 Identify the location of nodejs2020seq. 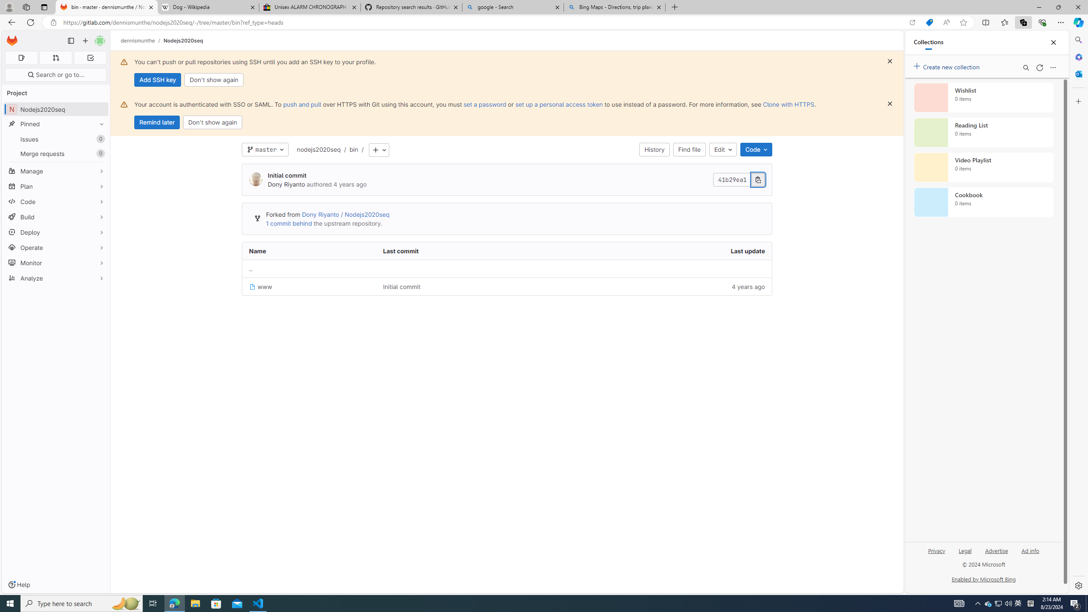
(319, 150).